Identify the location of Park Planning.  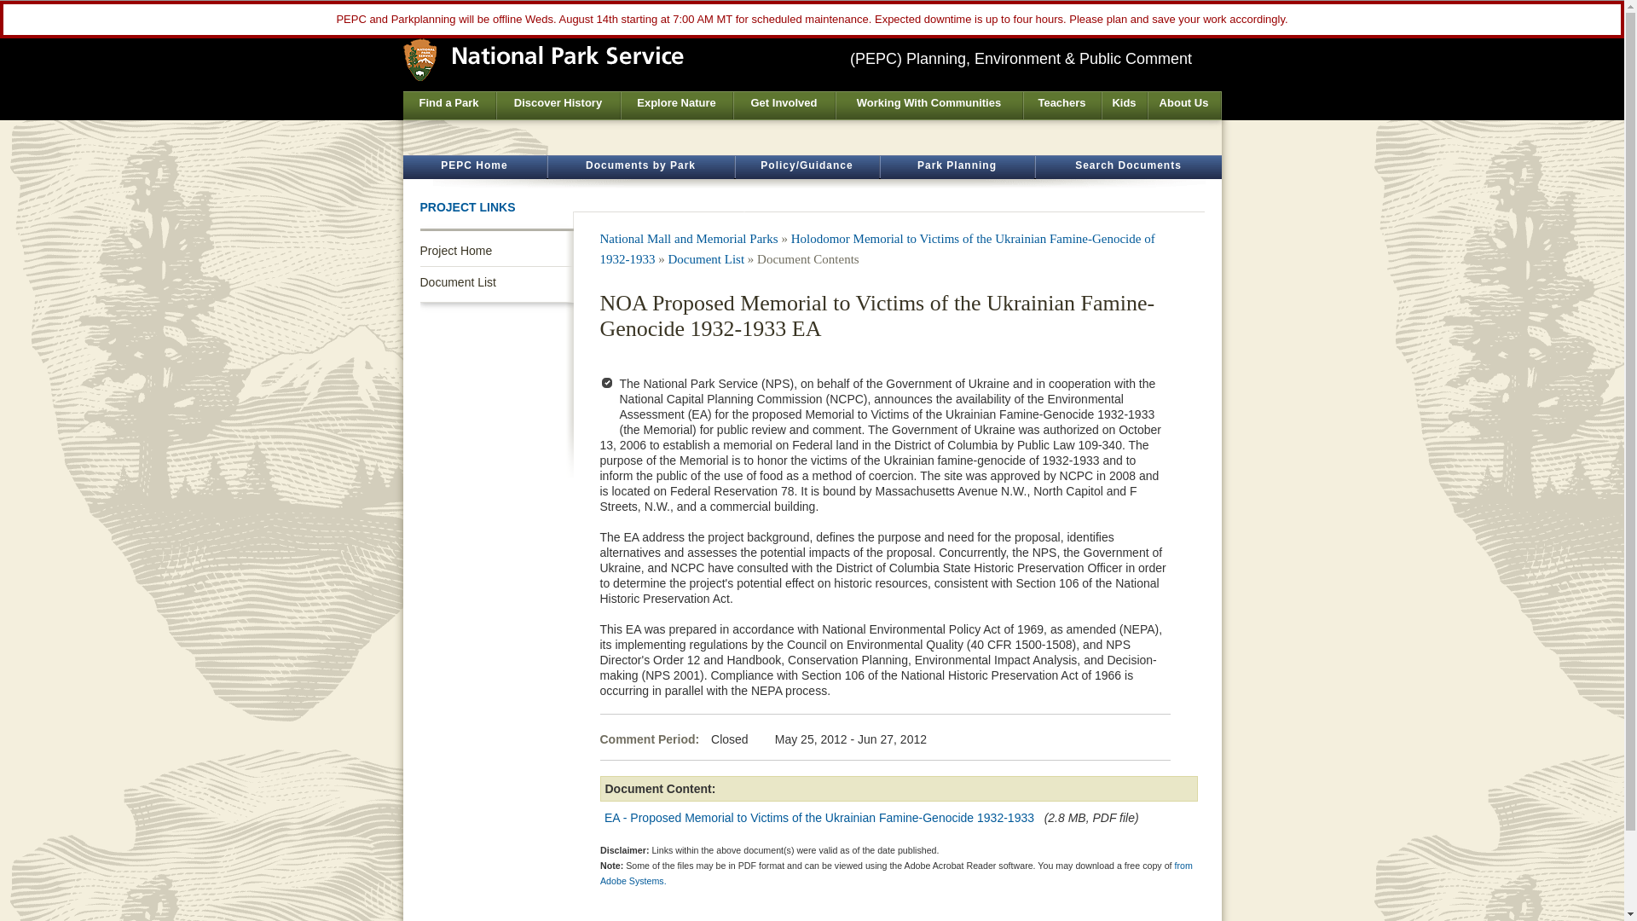
(957, 167).